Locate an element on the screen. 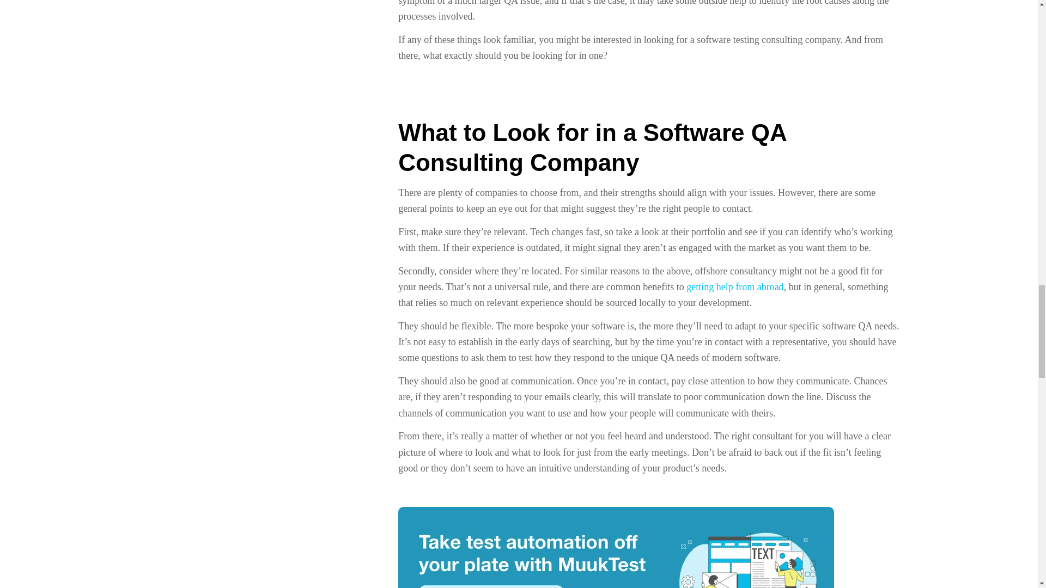  Embedded CTA is located at coordinates (616, 547).